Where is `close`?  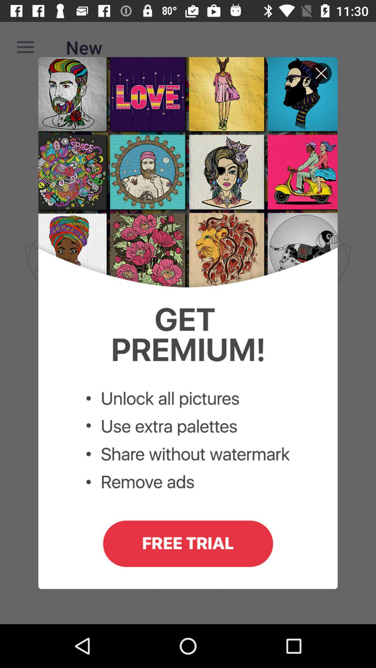 close is located at coordinates (321, 73).